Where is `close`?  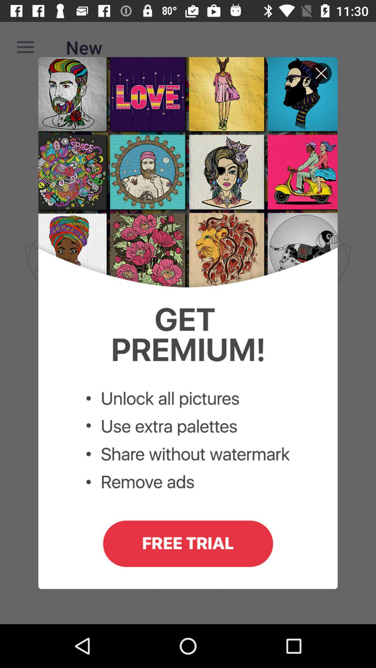 close is located at coordinates (321, 73).